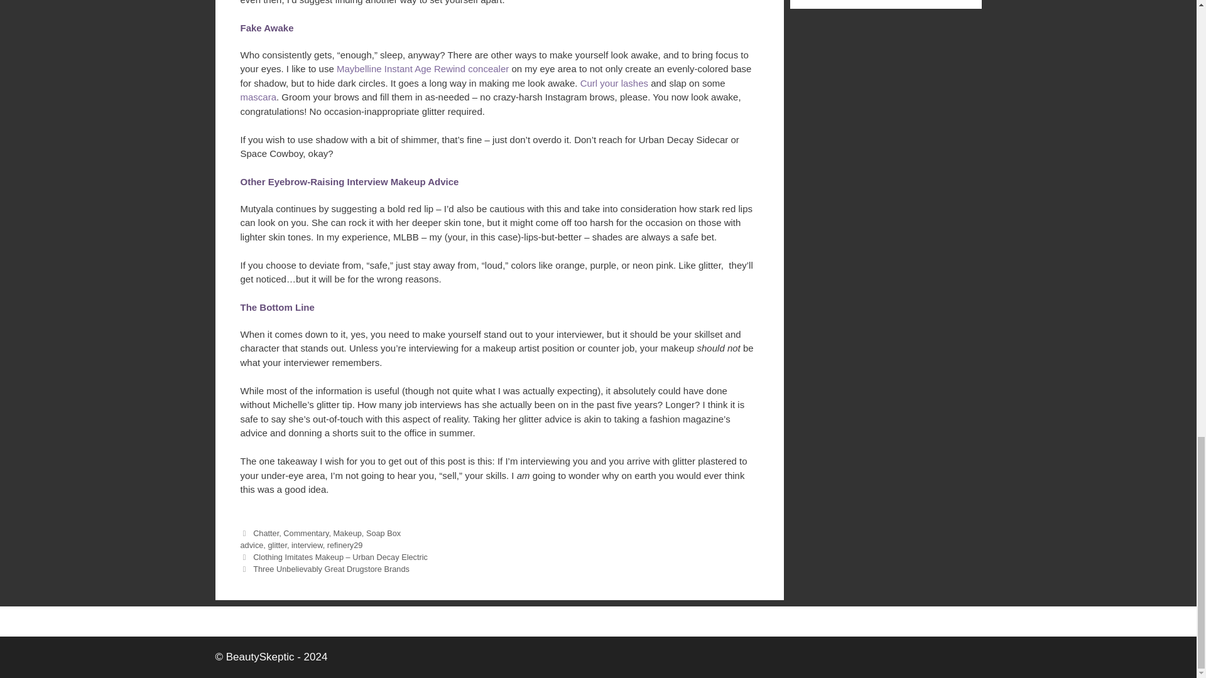  Describe the element at coordinates (383, 532) in the screenshot. I see `Soap Box` at that location.